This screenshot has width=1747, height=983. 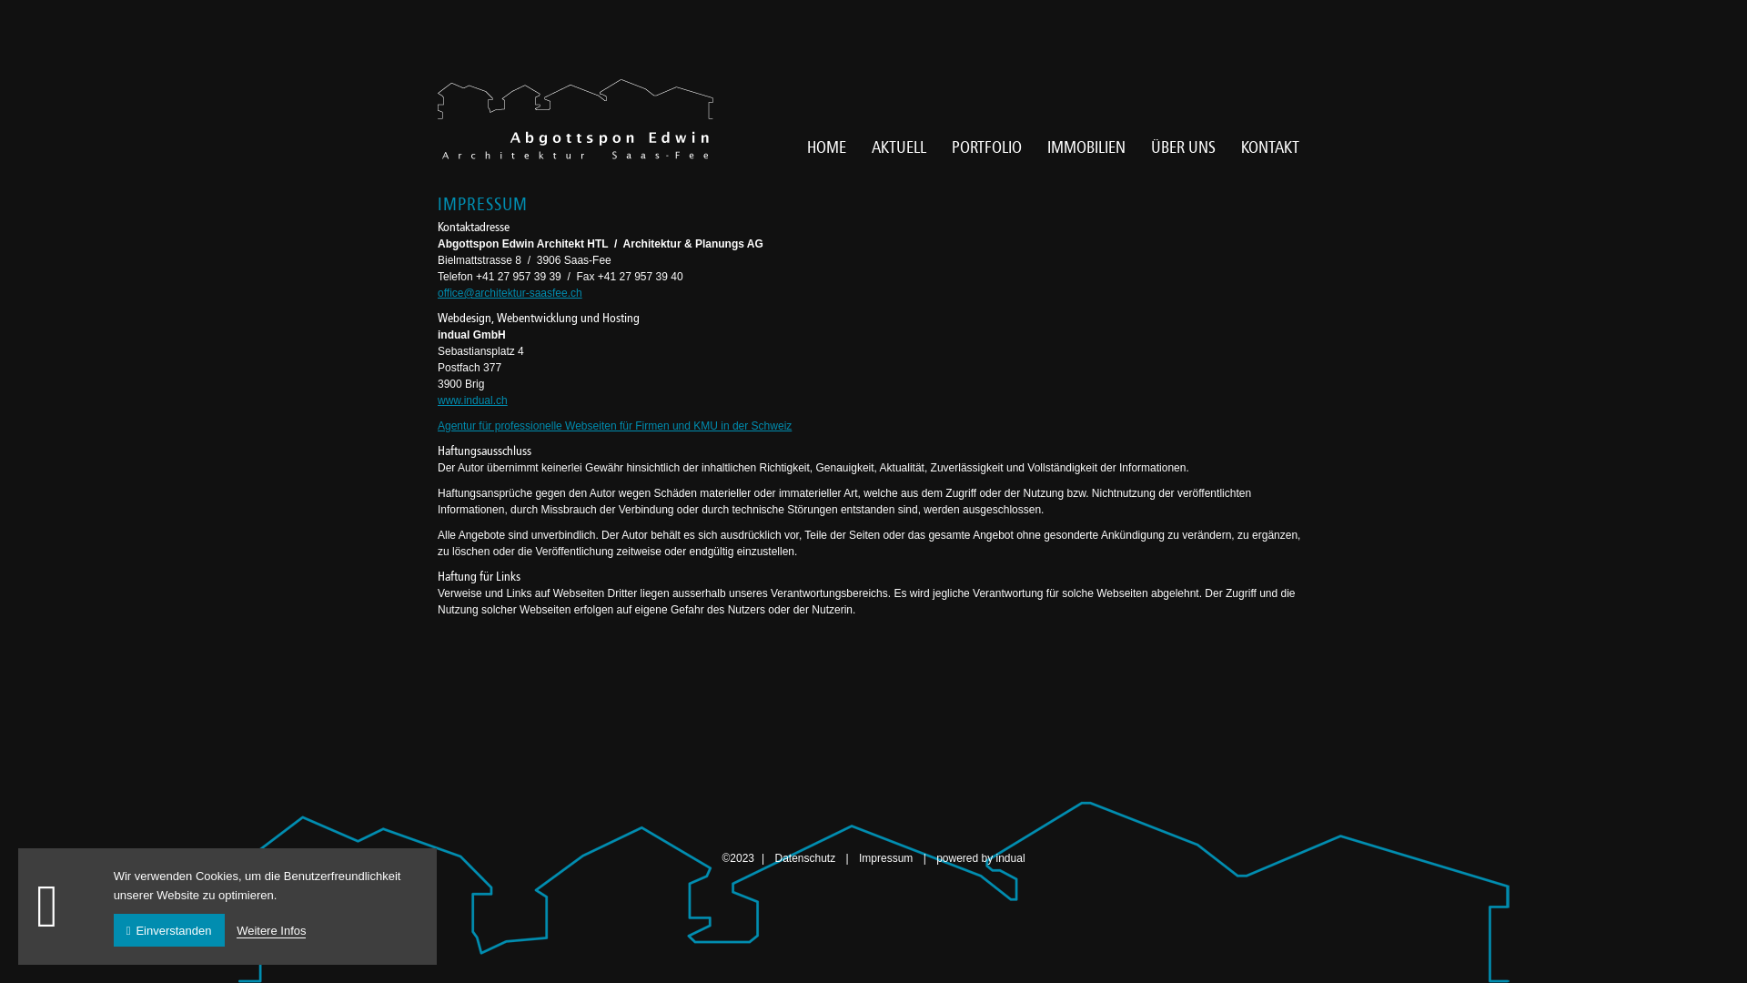 I want to click on Weitere Infos, so click(x=271, y=930).